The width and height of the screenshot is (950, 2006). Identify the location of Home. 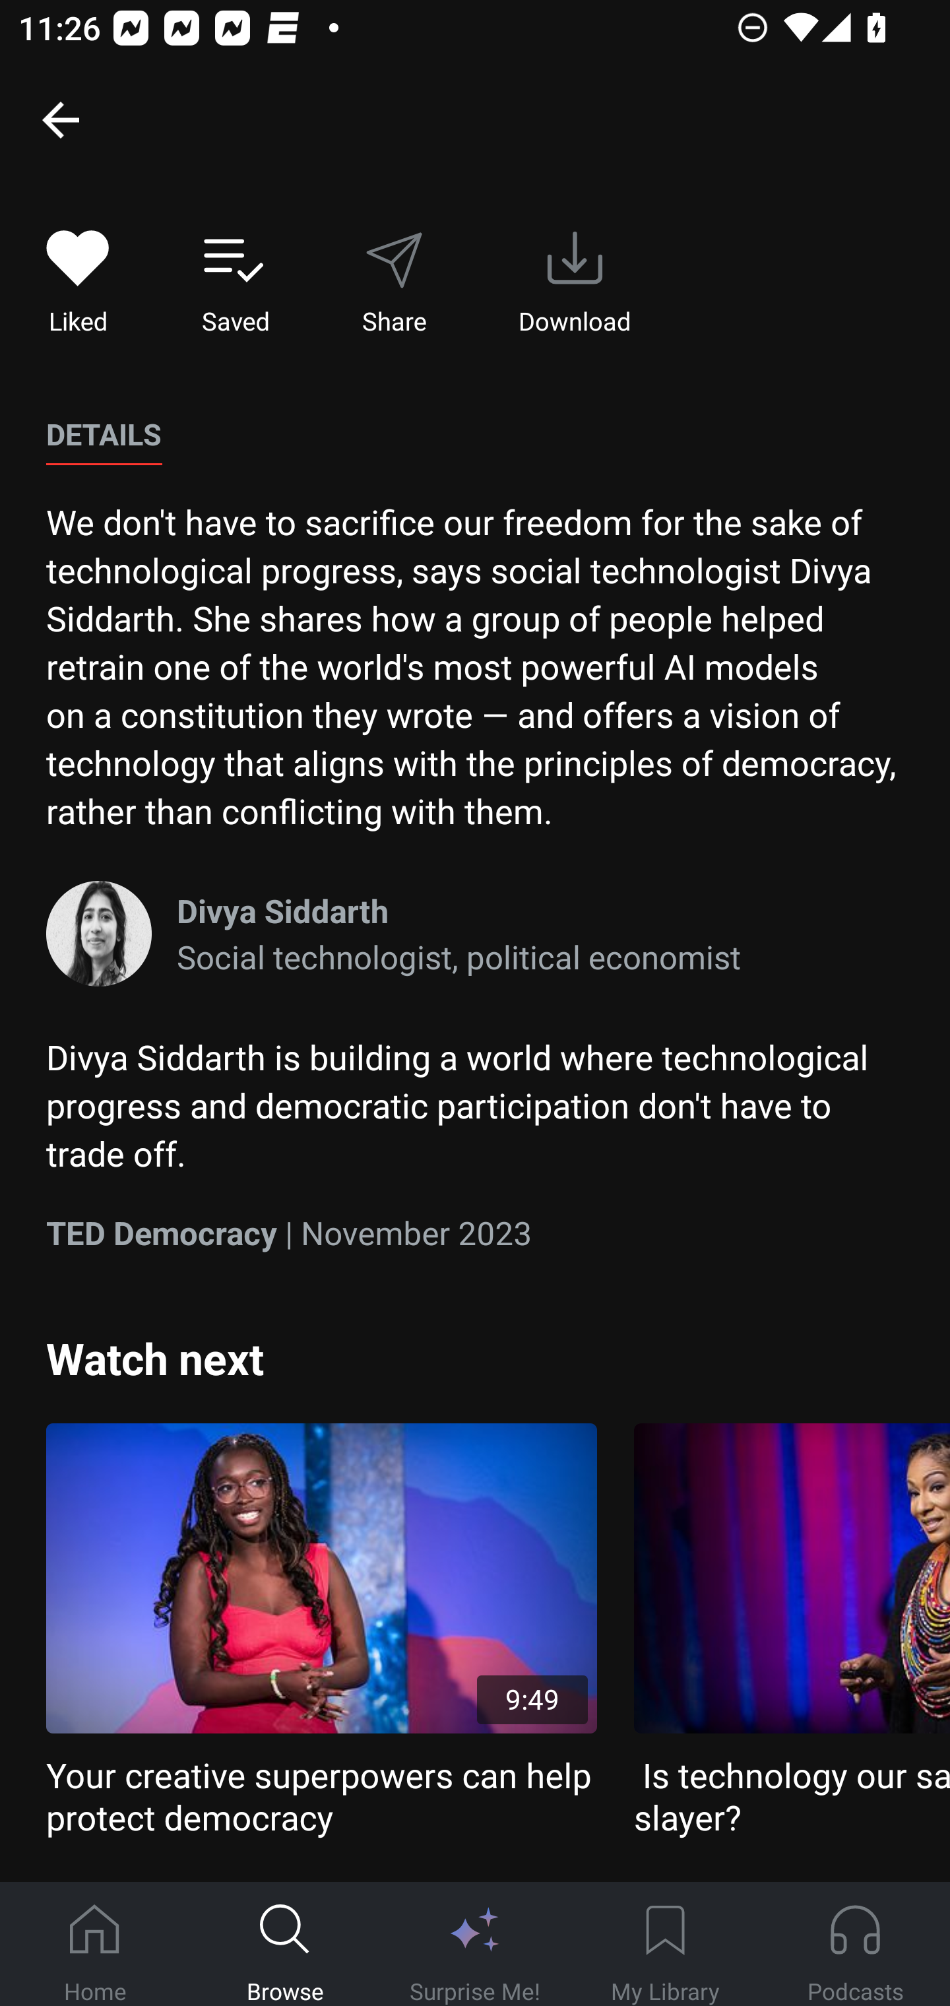
(95, 1945).